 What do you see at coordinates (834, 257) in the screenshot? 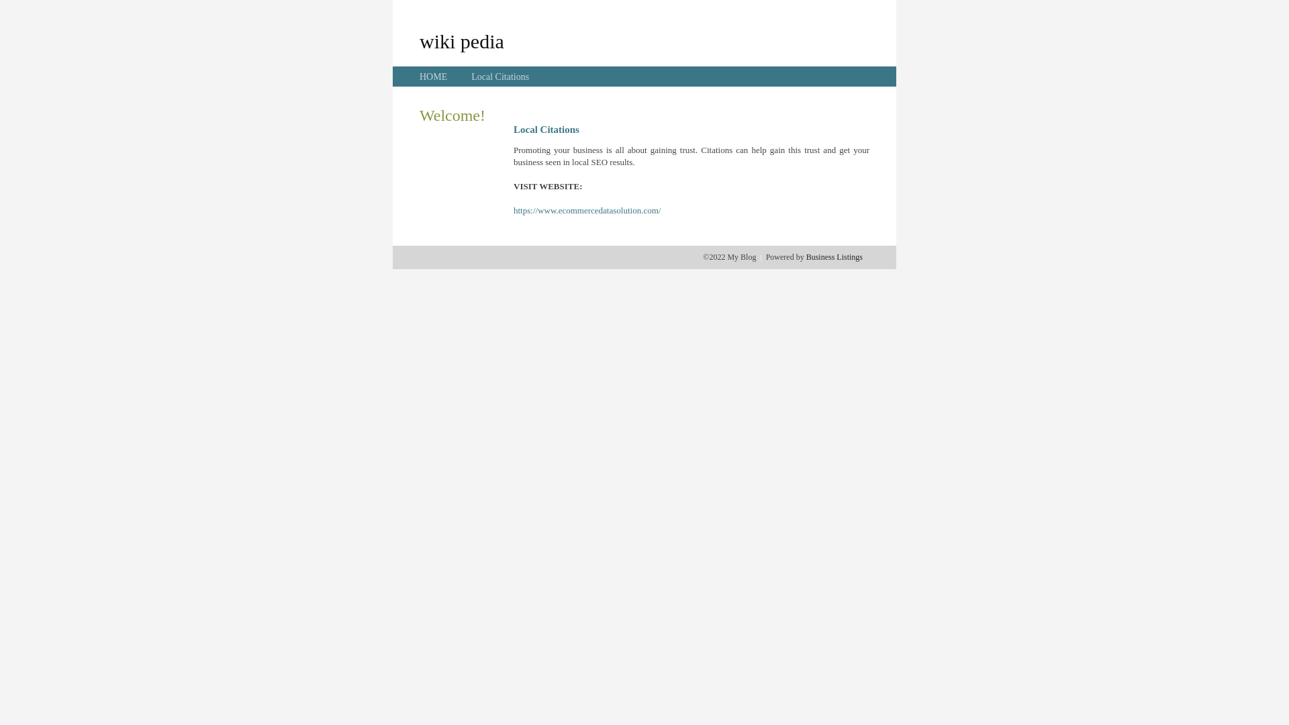
I see `Business Listings` at bounding box center [834, 257].